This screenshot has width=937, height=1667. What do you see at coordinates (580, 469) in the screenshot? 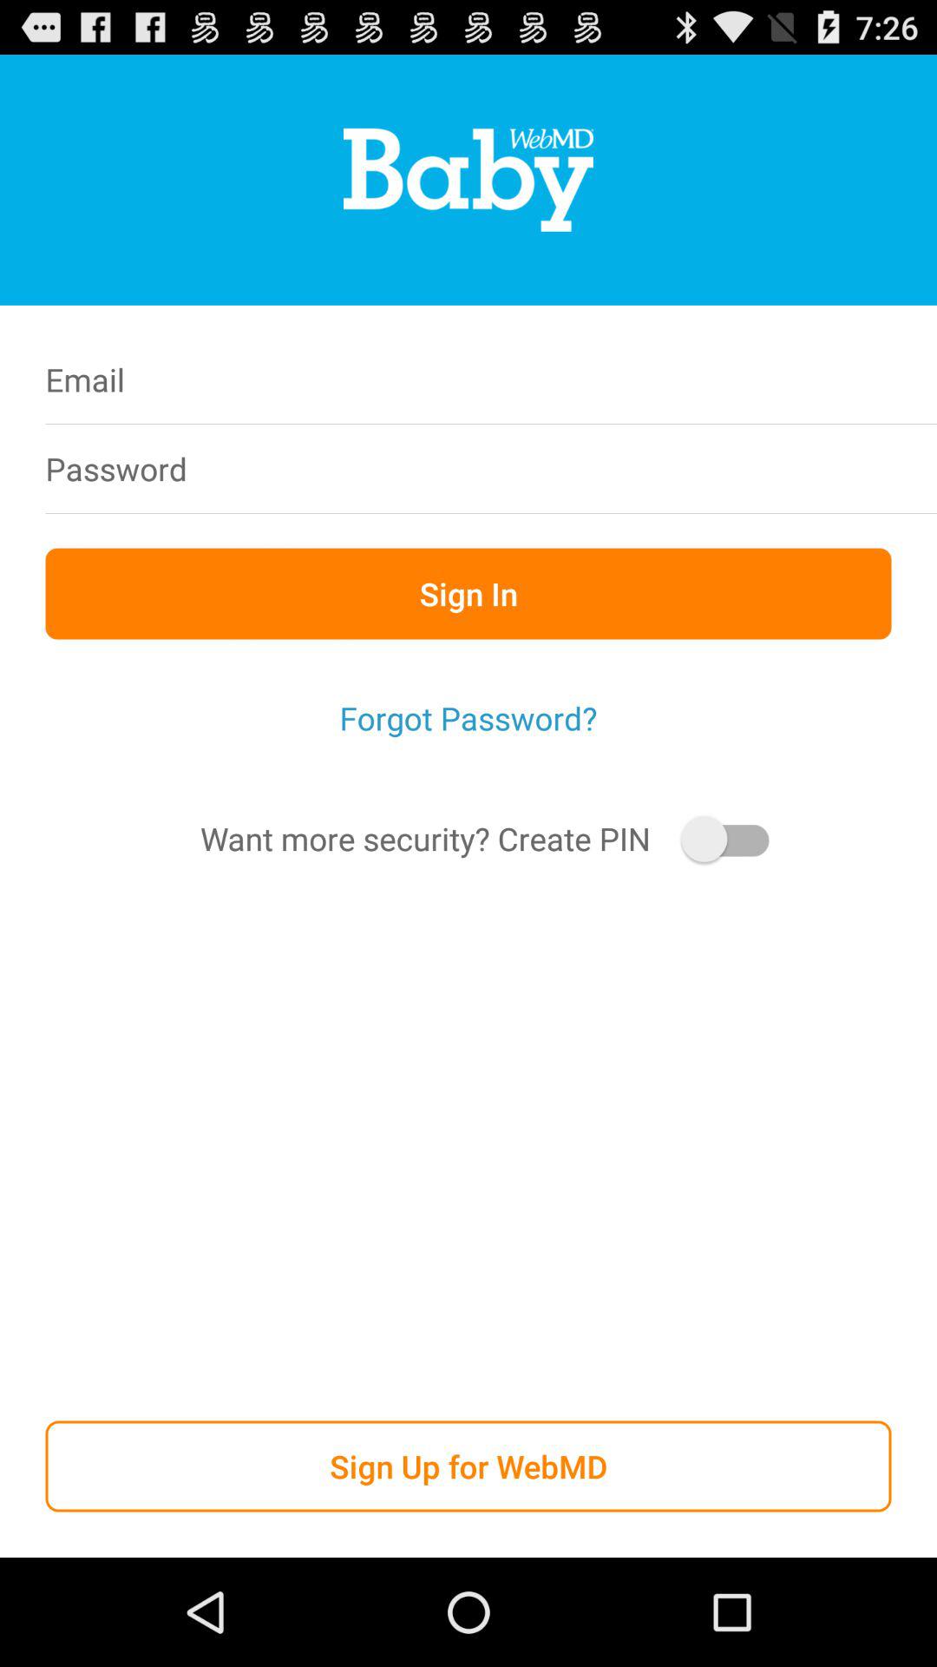
I see `launch icon to the right of the password icon` at bounding box center [580, 469].